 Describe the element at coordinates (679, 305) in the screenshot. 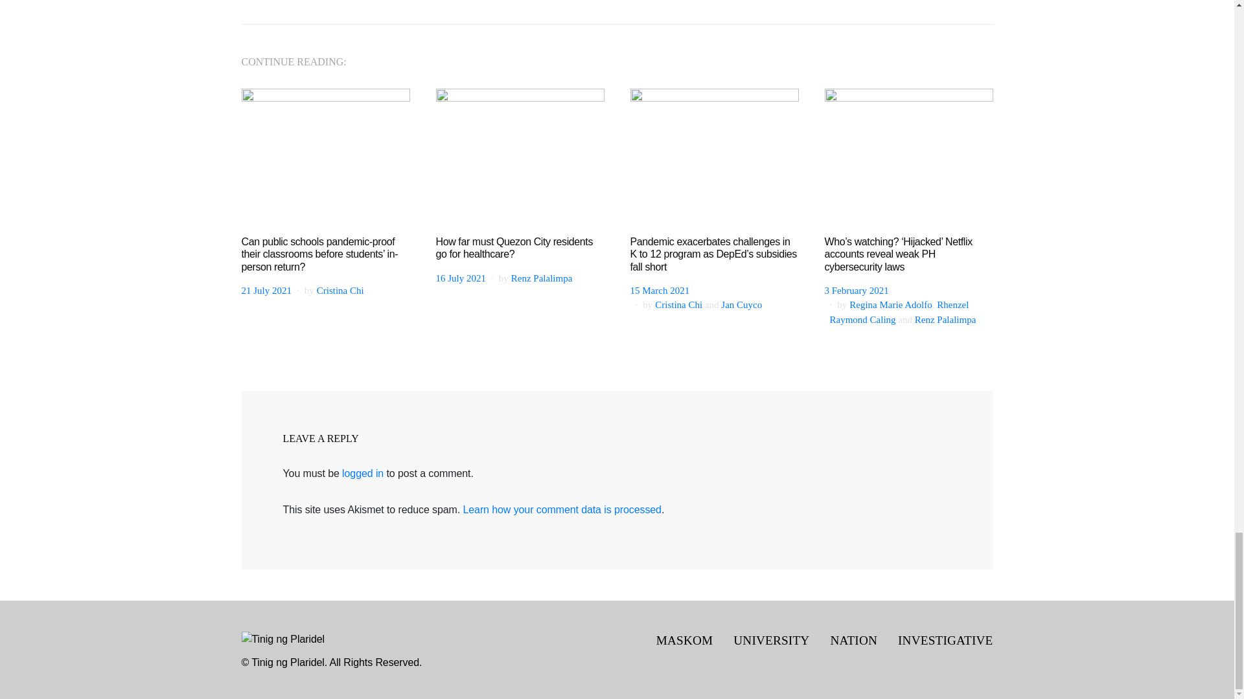

I see `Posts by Cristina Chi` at that location.